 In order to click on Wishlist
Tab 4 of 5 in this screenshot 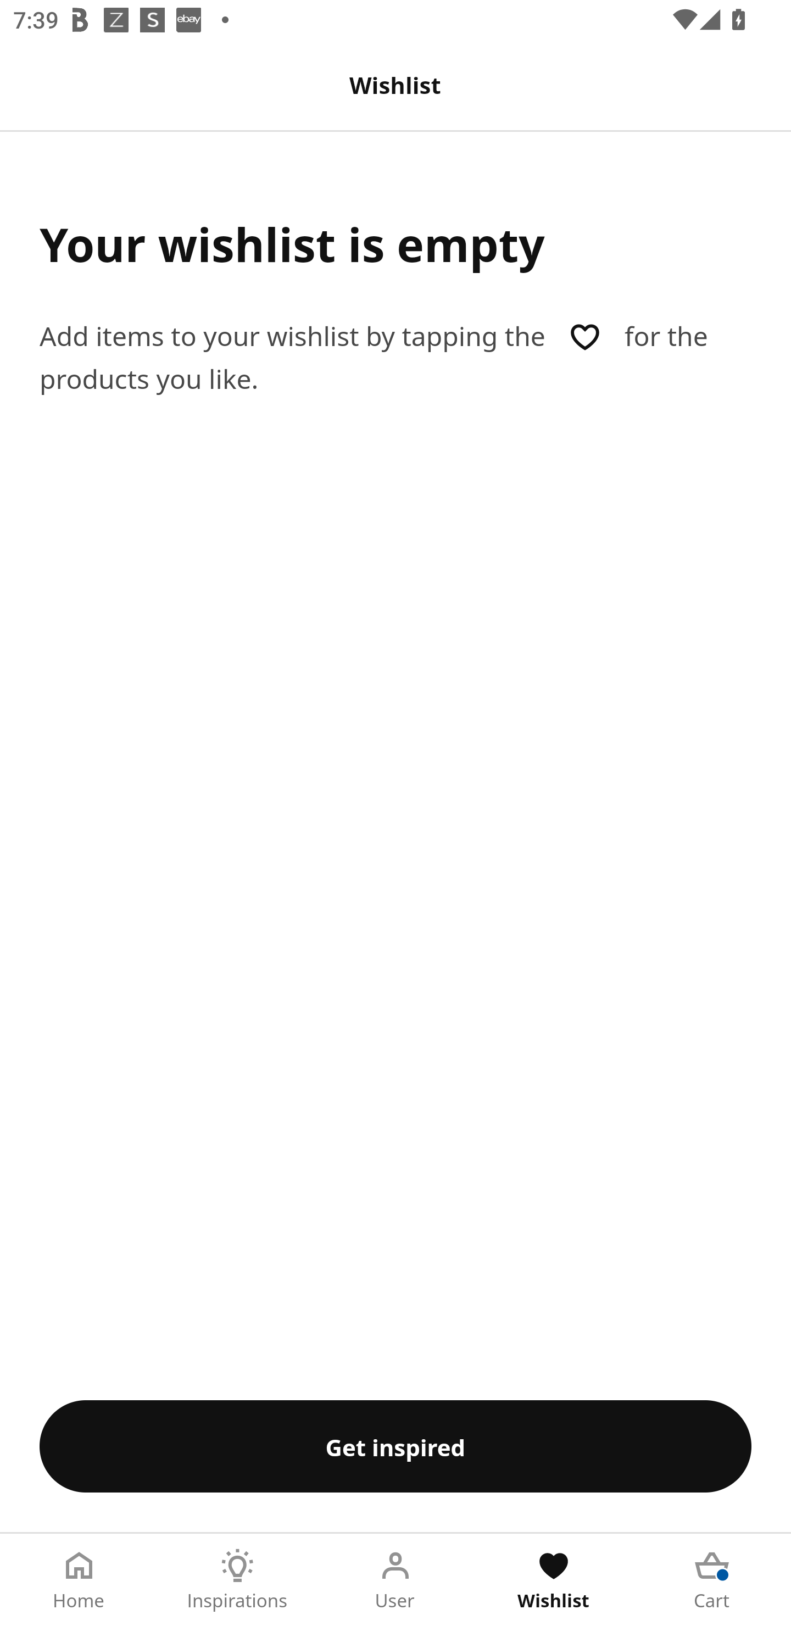, I will do `click(554, 1580)`.